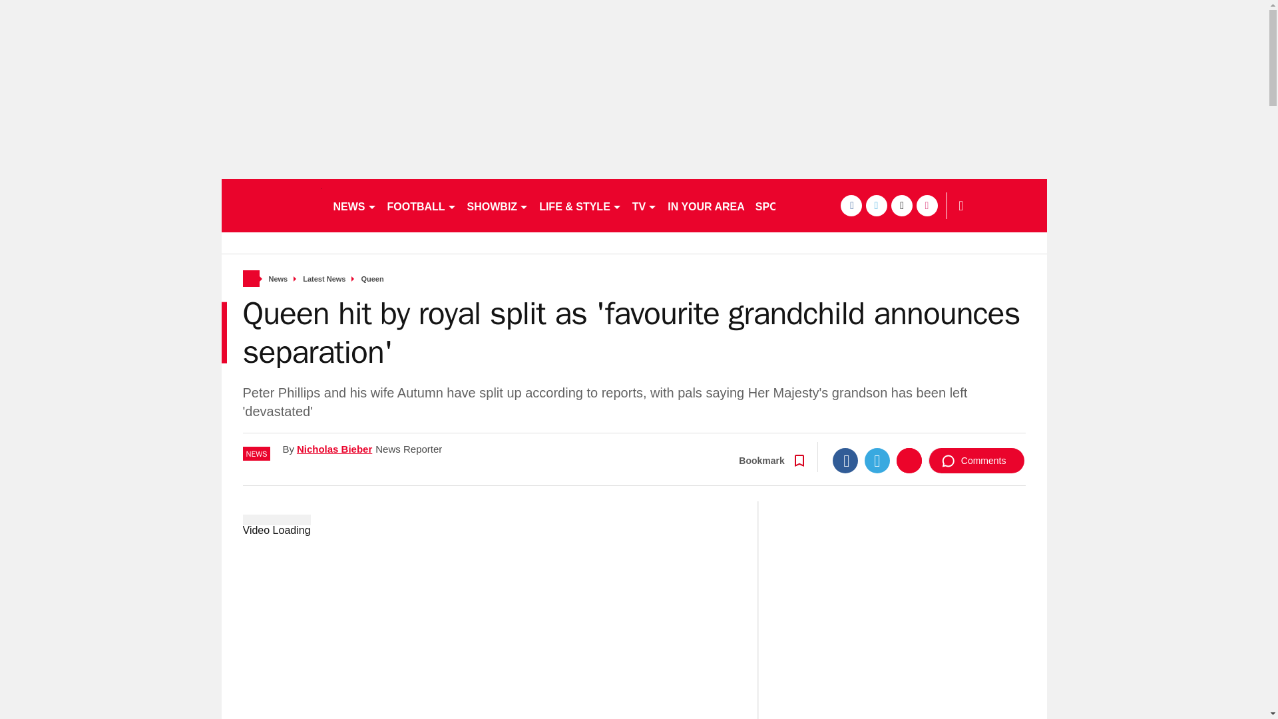 This screenshot has height=719, width=1278. What do you see at coordinates (422, 205) in the screenshot?
I see `FOOTBALL` at bounding box center [422, 205].